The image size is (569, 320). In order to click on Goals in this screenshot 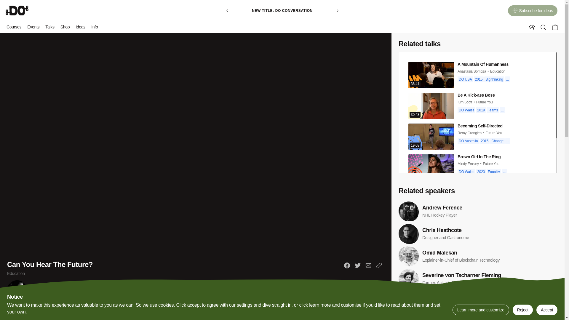, I will do `click(112, 309)`.